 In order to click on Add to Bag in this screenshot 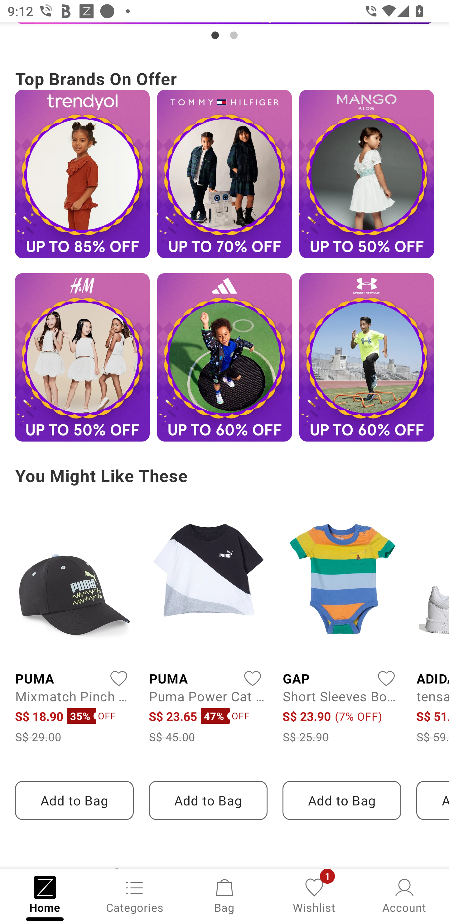, I will do `click(208, 801)`.